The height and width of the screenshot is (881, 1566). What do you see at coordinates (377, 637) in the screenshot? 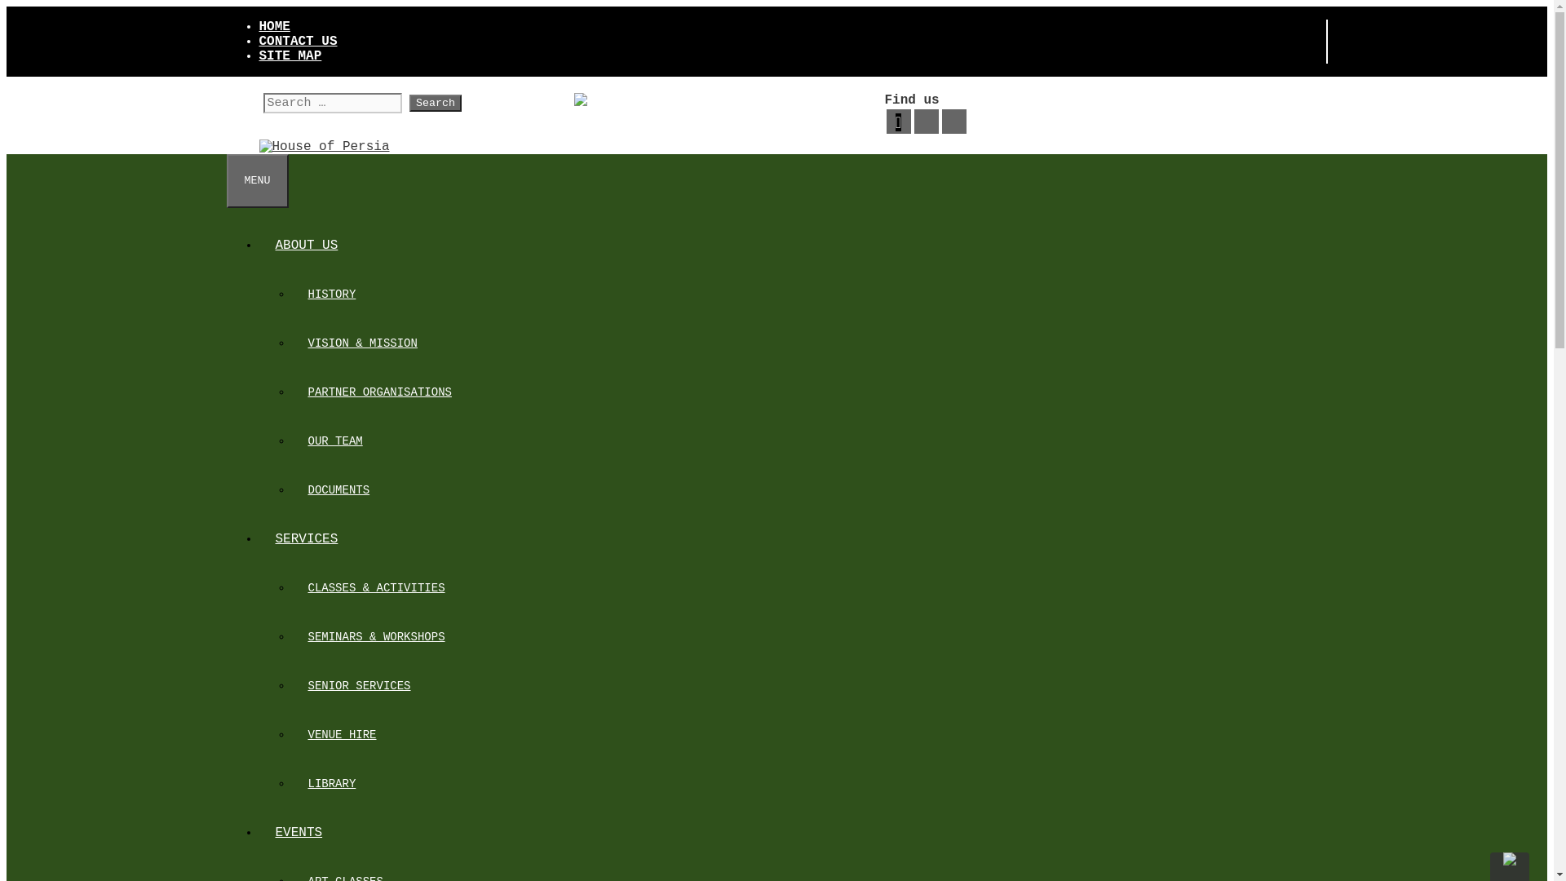
I see `SEMINARS & WORKSHOPS` at bounding box center [377, 637].